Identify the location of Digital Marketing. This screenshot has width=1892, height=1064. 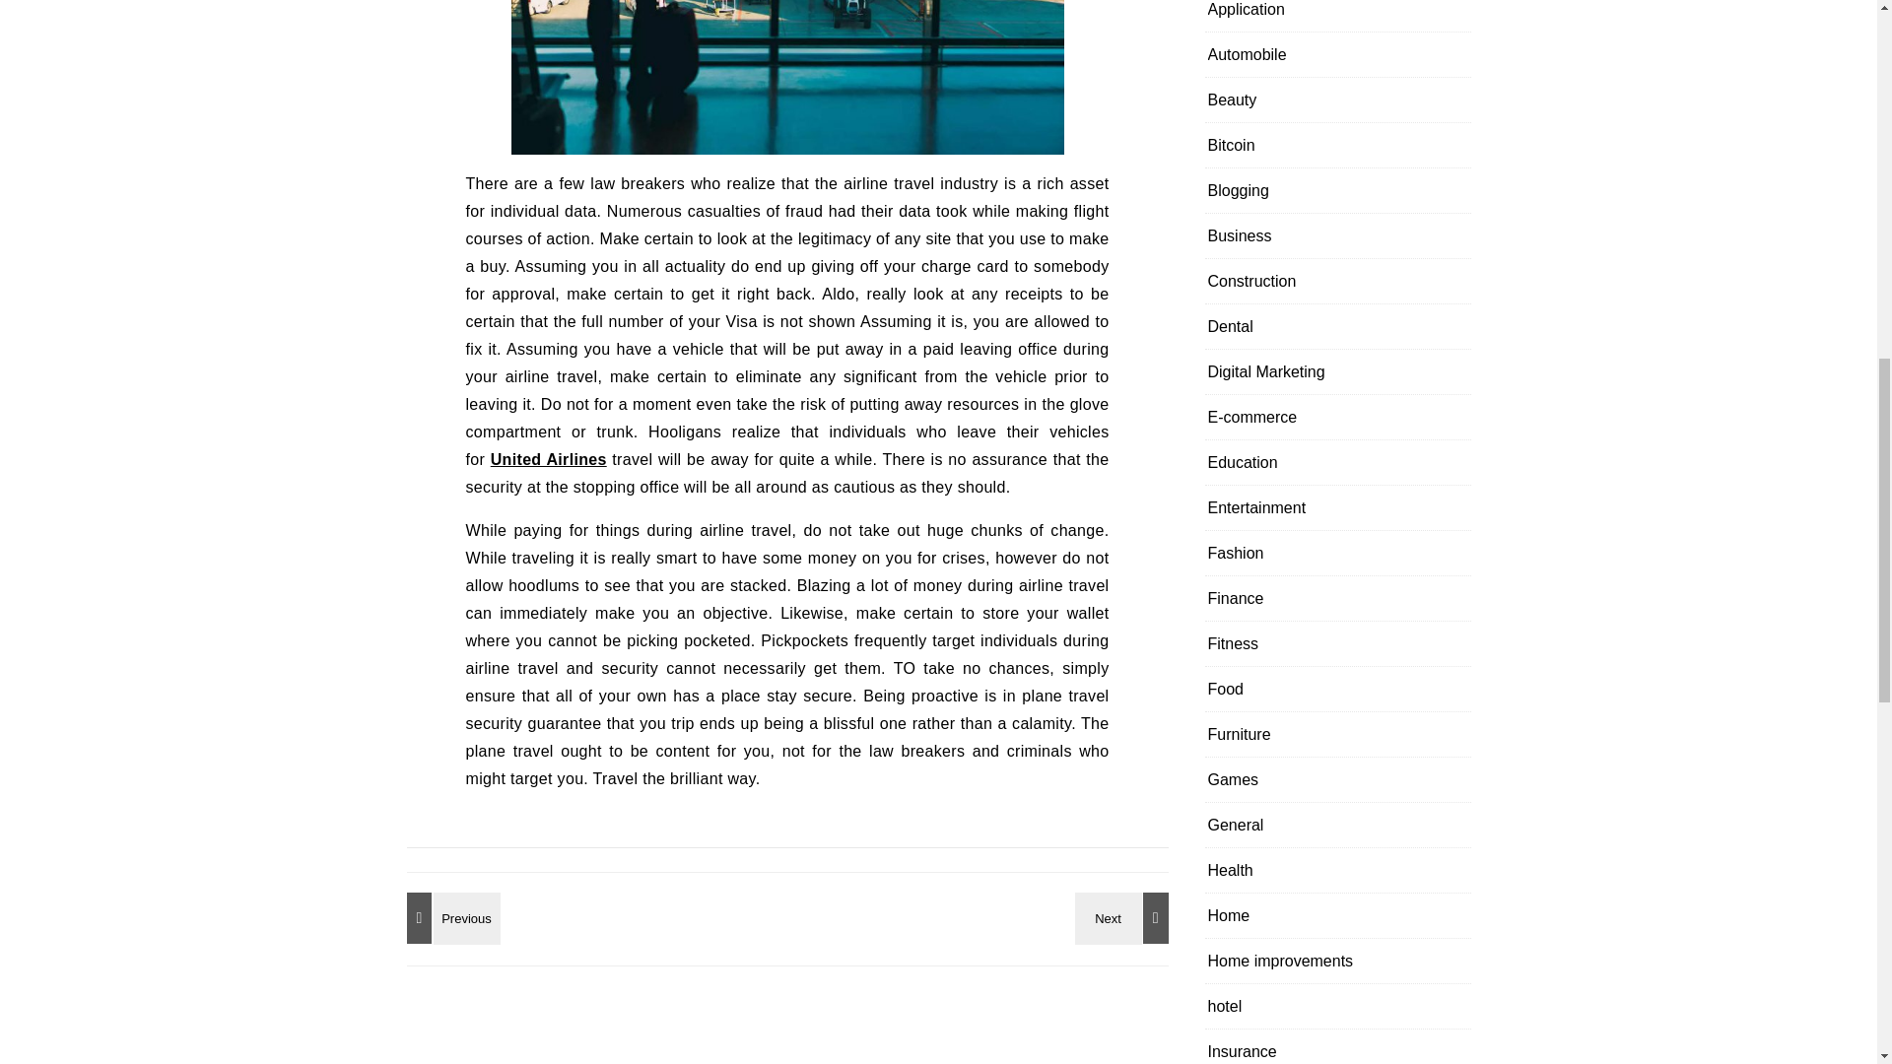
(1267, 371).